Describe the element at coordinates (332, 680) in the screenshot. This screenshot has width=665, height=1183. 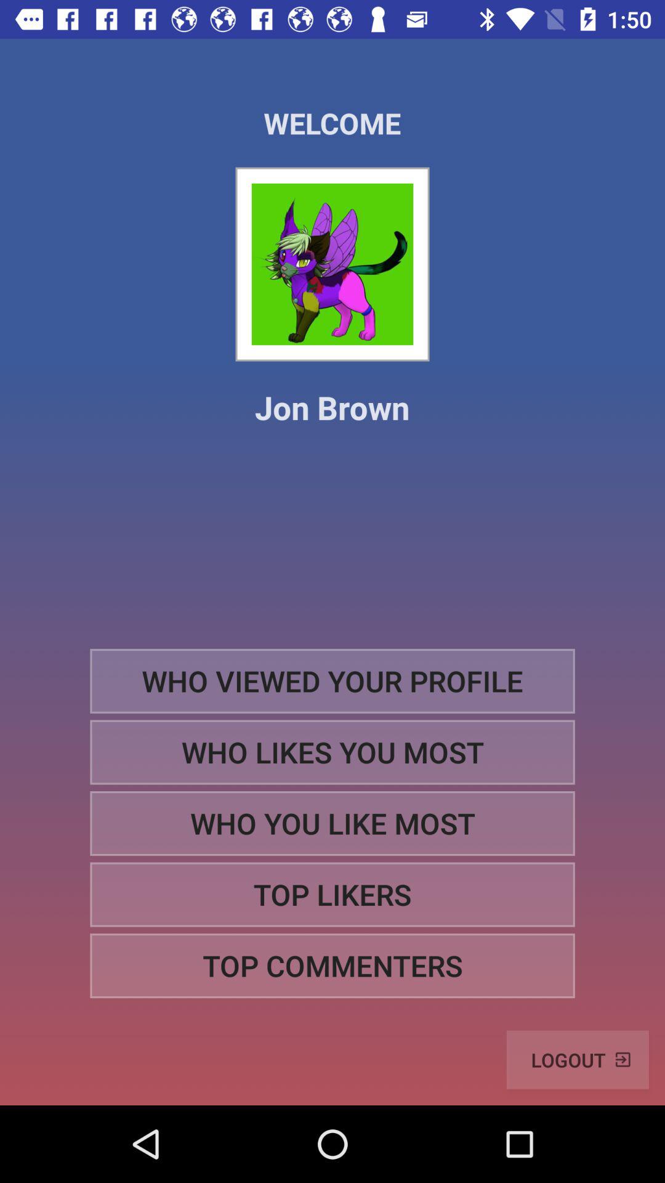
I see `choose the item above the who likes you` at that location.